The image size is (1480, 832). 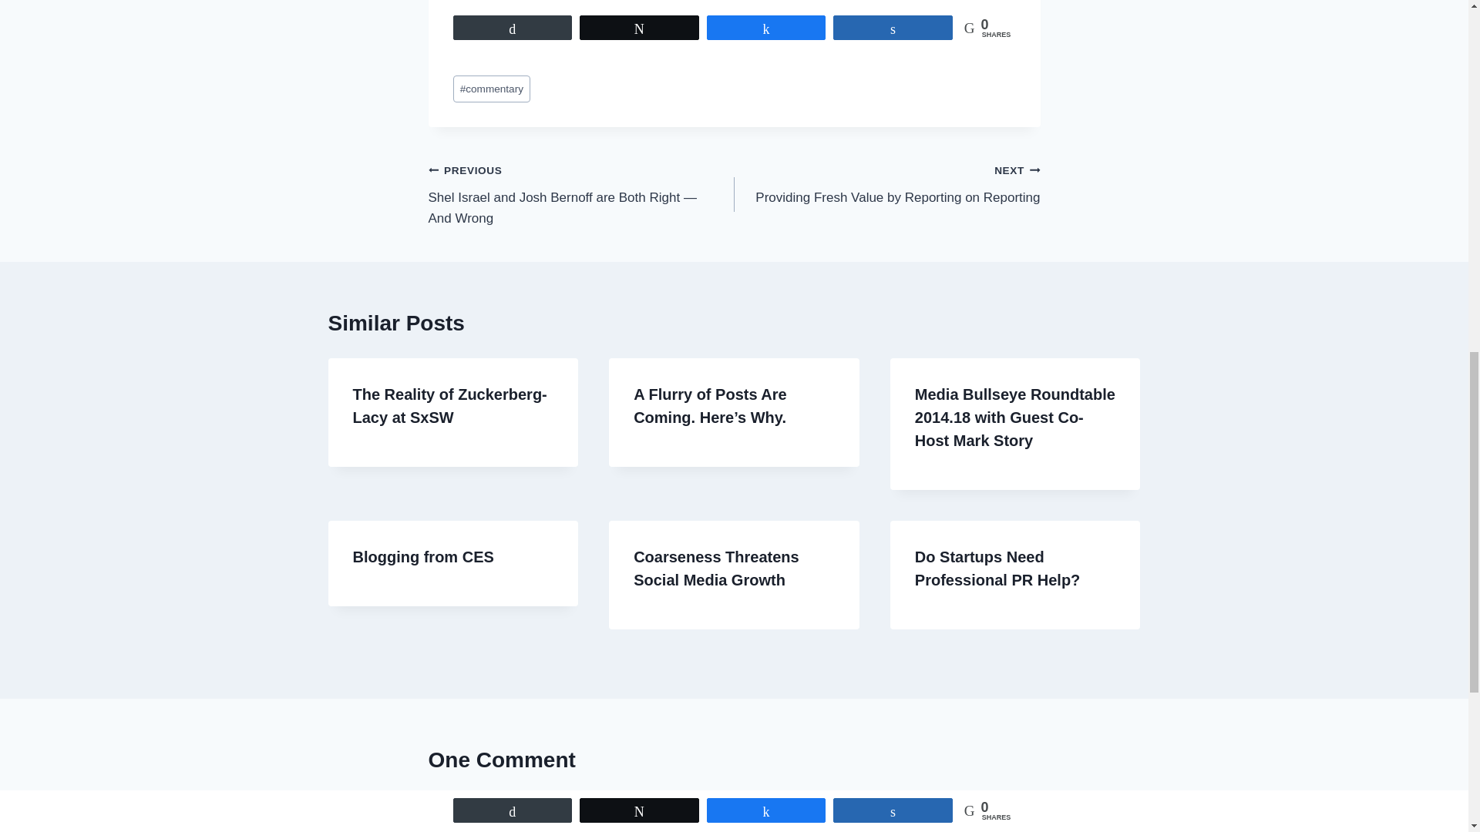 I want to click on Do Startups Need Professional PR Help?, so click(x=997, y=568).